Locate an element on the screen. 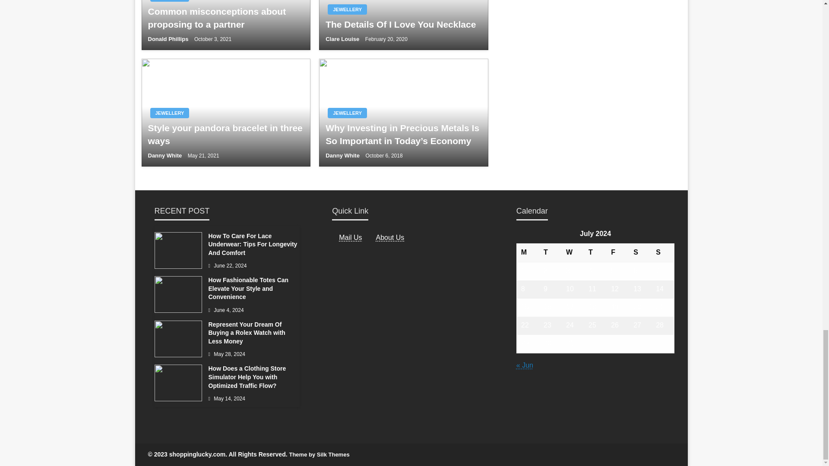 The image size is (829, 466). Sunday is located at coordinates (663, 252).